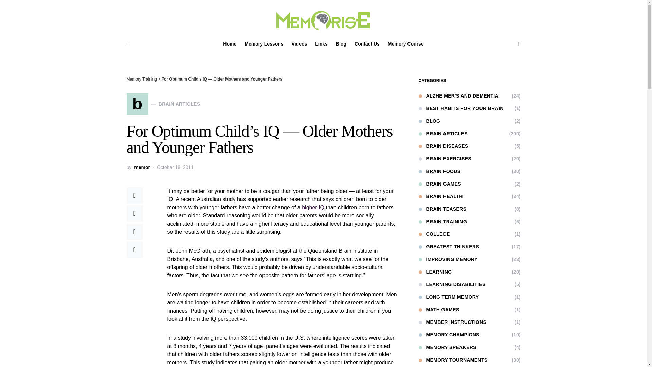 This screenshot has height=367, width=652. What do you see at coordinates (142, 167) in the screenshot?
I see `View all posts by memor` at bounding box center [142, 167].